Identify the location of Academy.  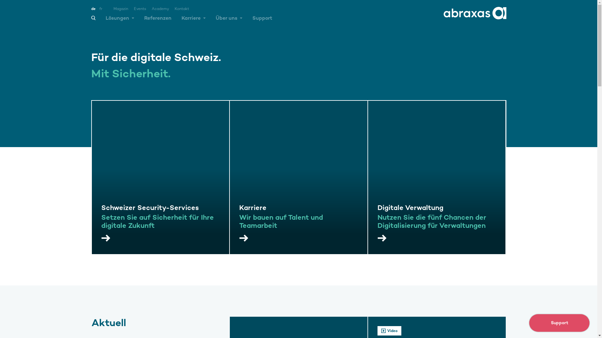
(161, 9).